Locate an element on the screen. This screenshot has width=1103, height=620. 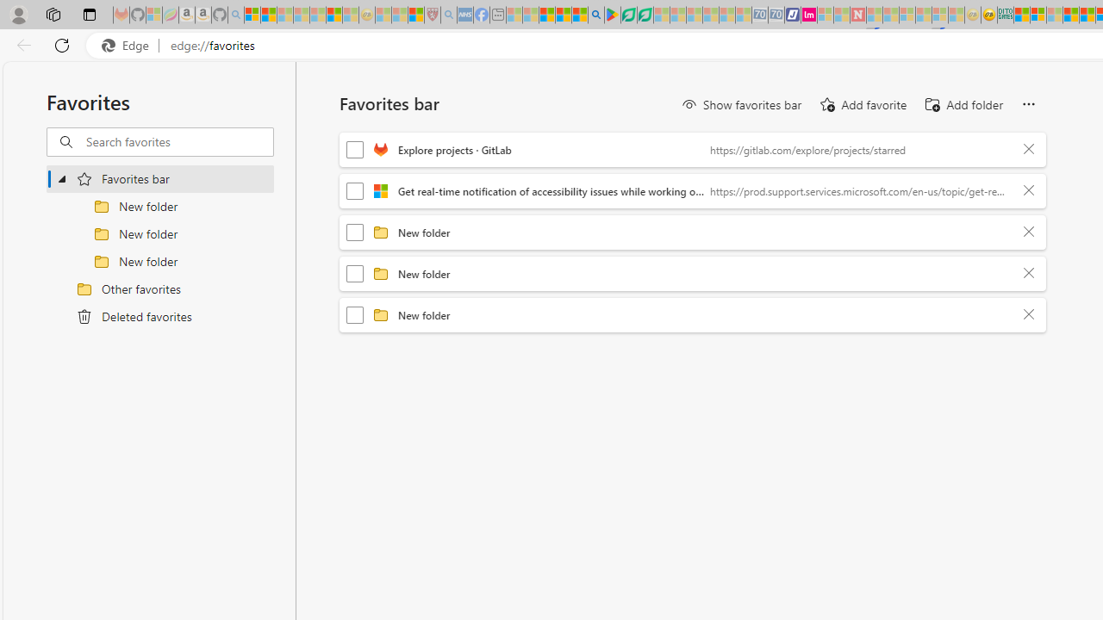
Jobs - lastminute.com Investor Portal is located at coordinates (809, 15).